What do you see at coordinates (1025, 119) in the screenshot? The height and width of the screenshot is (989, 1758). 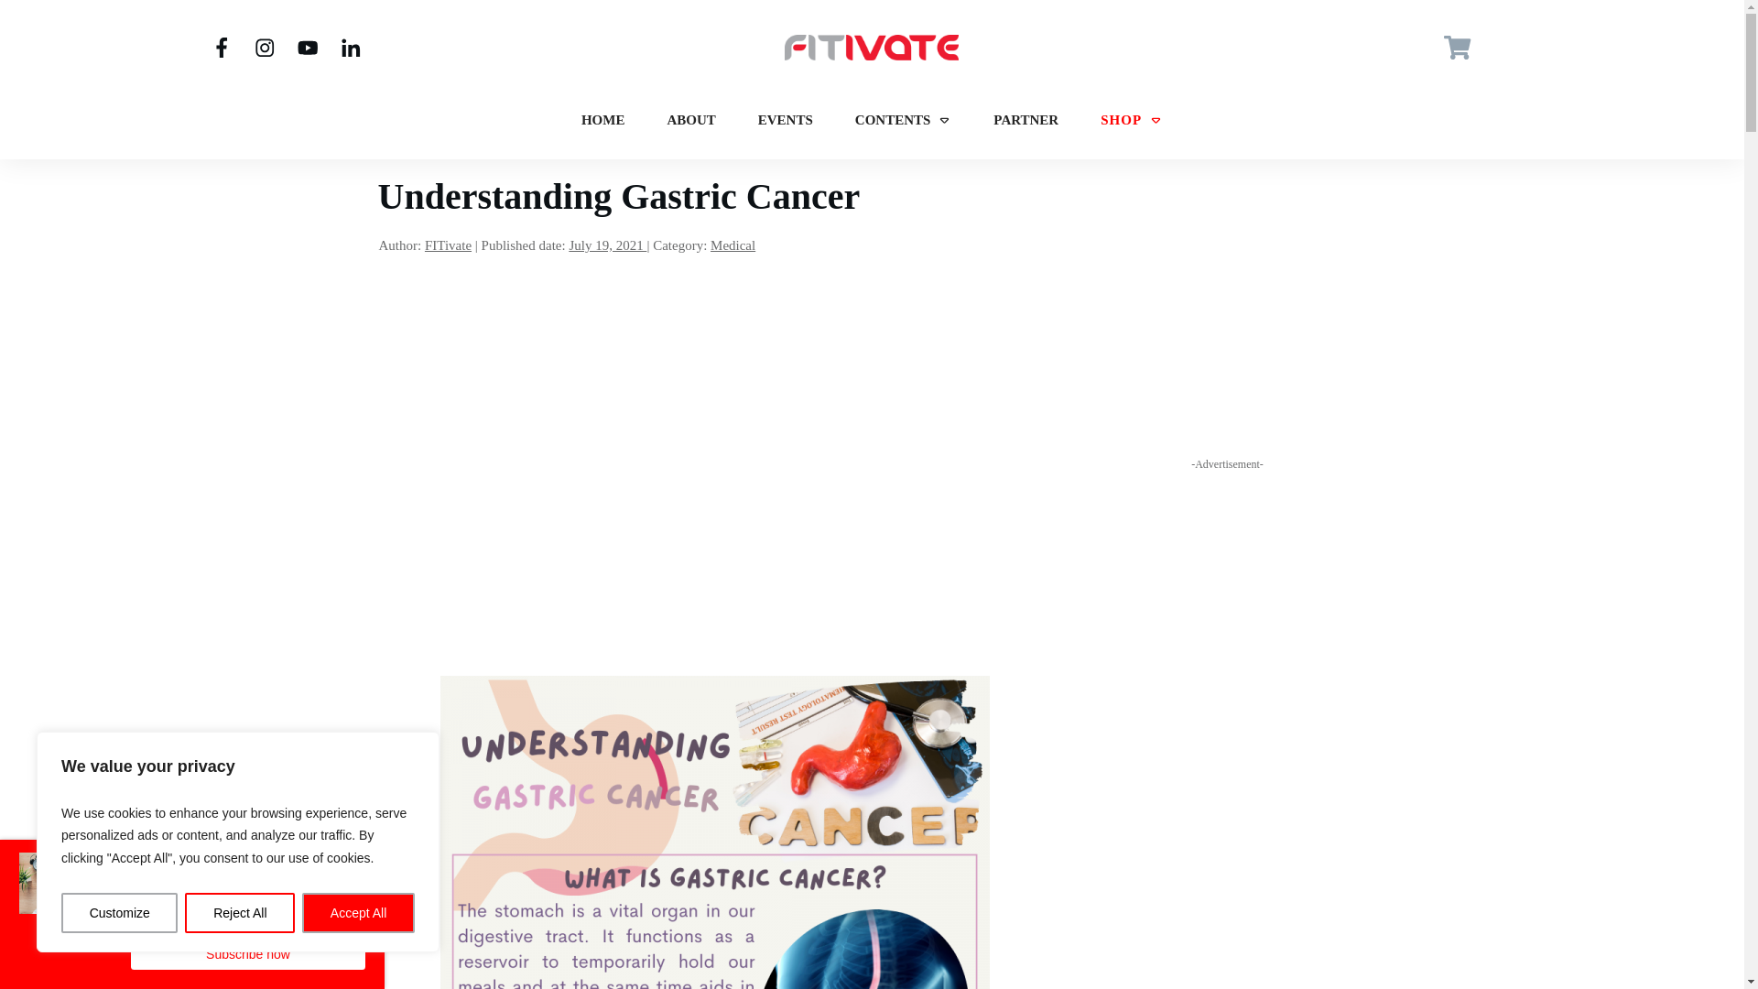 I see `PARTNER` at bounding box center [1025, 119].